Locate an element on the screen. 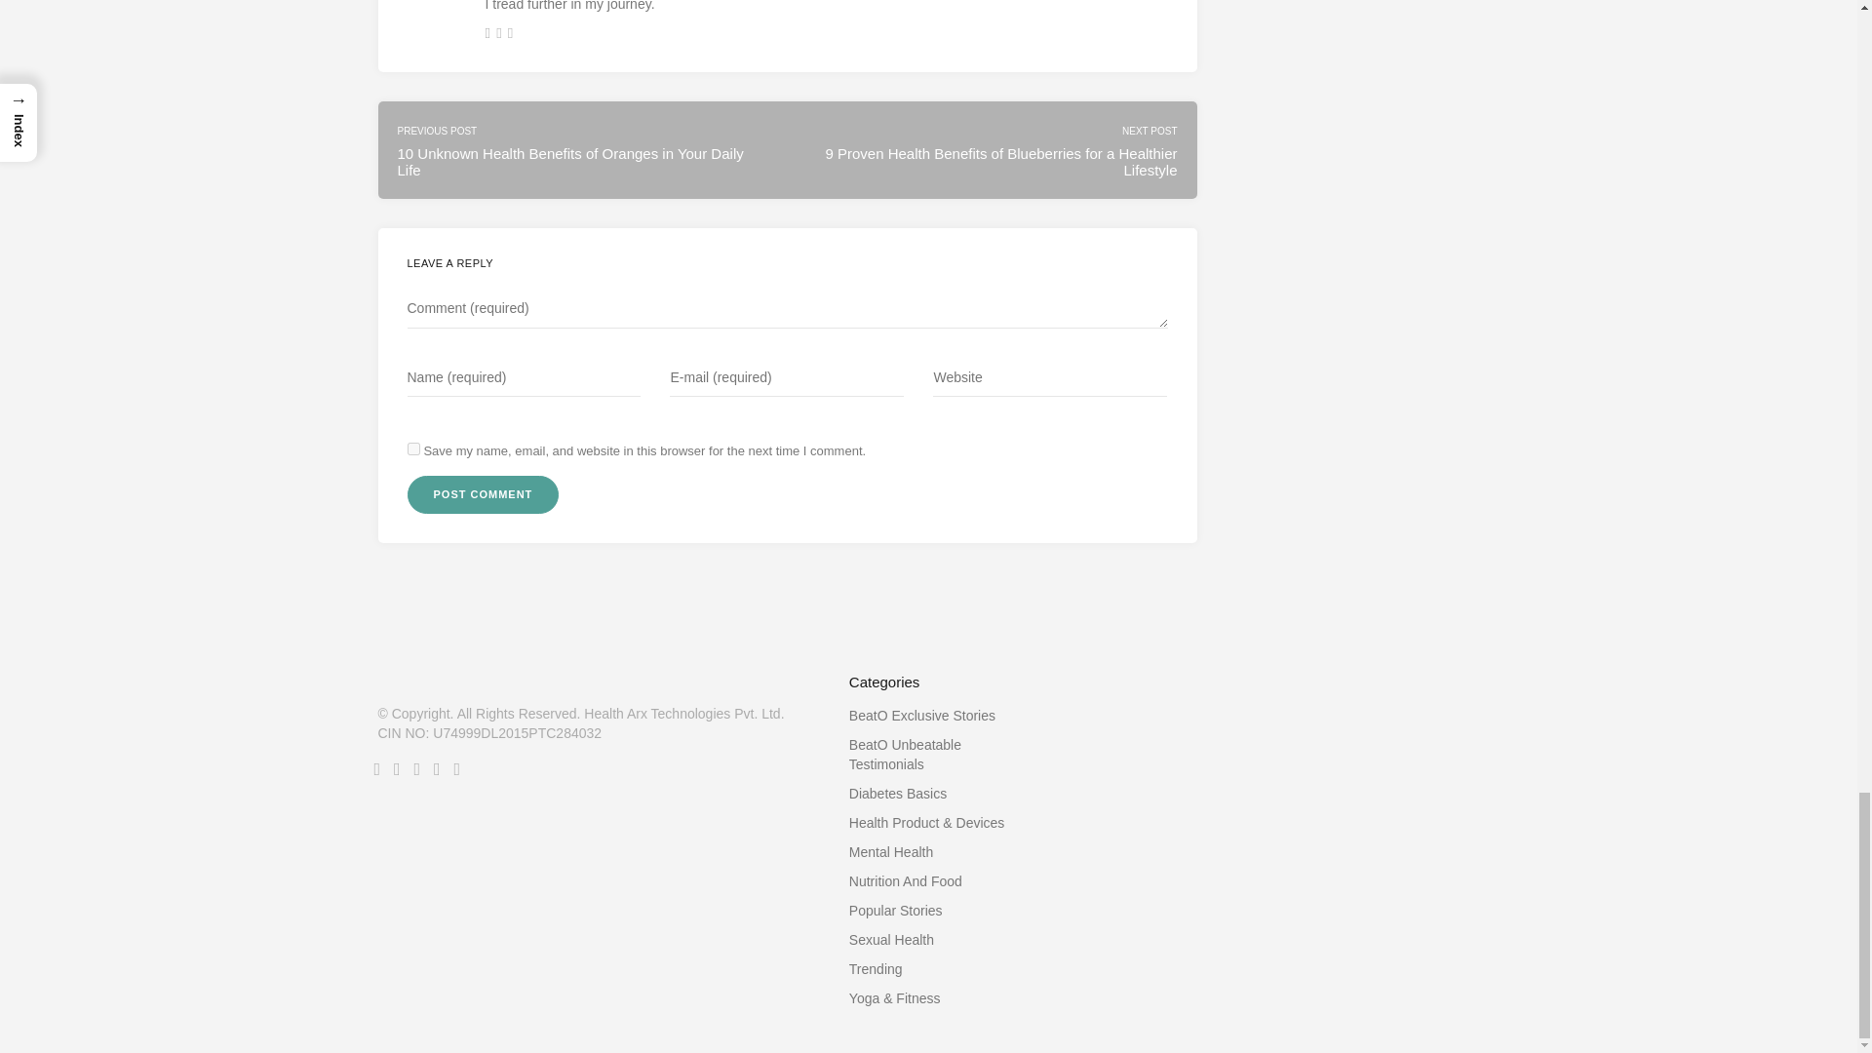 This screenshot has width=1872, height=1053. Post Comment is located at coordinates (484, 495).